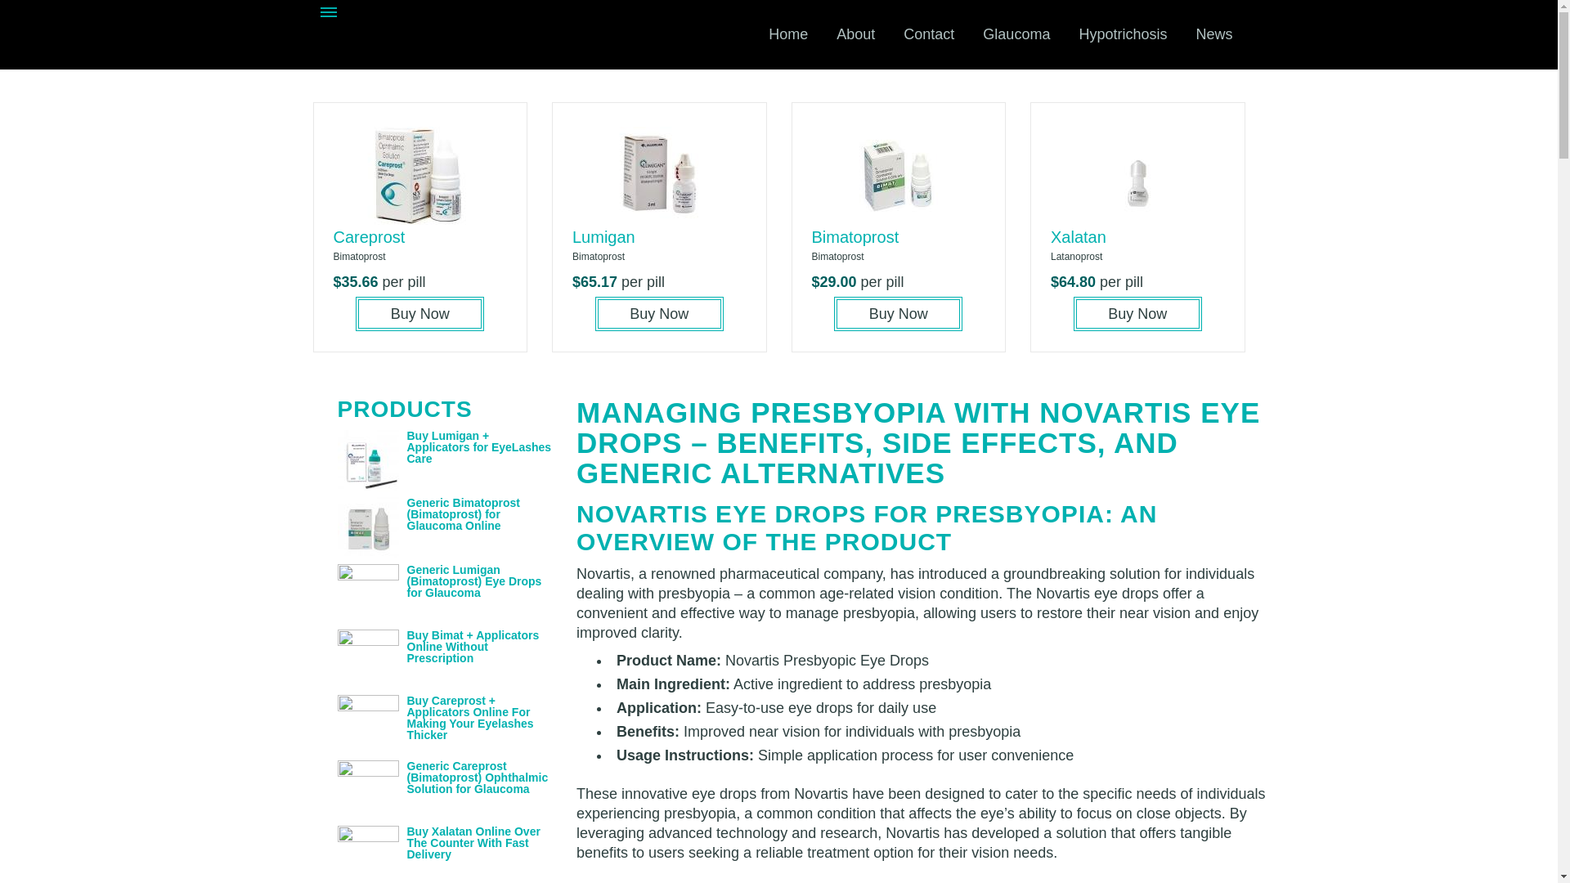 This screenshot has height=883, width=1570. I want to click on Contact, so click(929, 34).